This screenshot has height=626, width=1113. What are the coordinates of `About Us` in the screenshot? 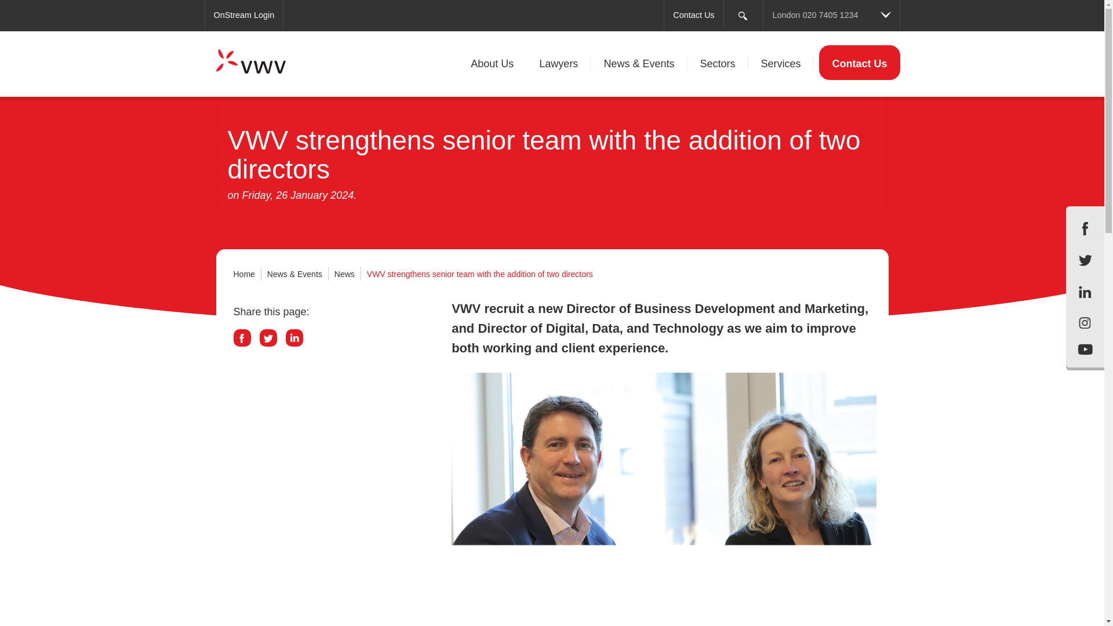 It's located at (492, 64).